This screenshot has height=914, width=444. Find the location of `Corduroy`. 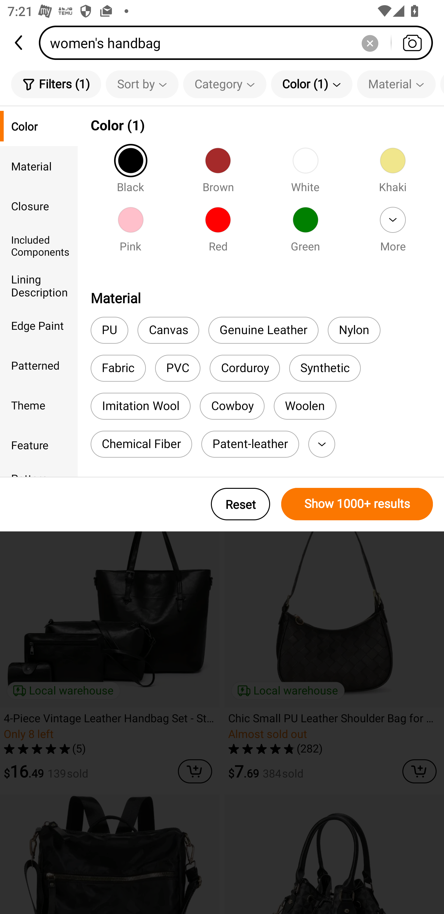

Corduroy is located at coordinates (245, 368).